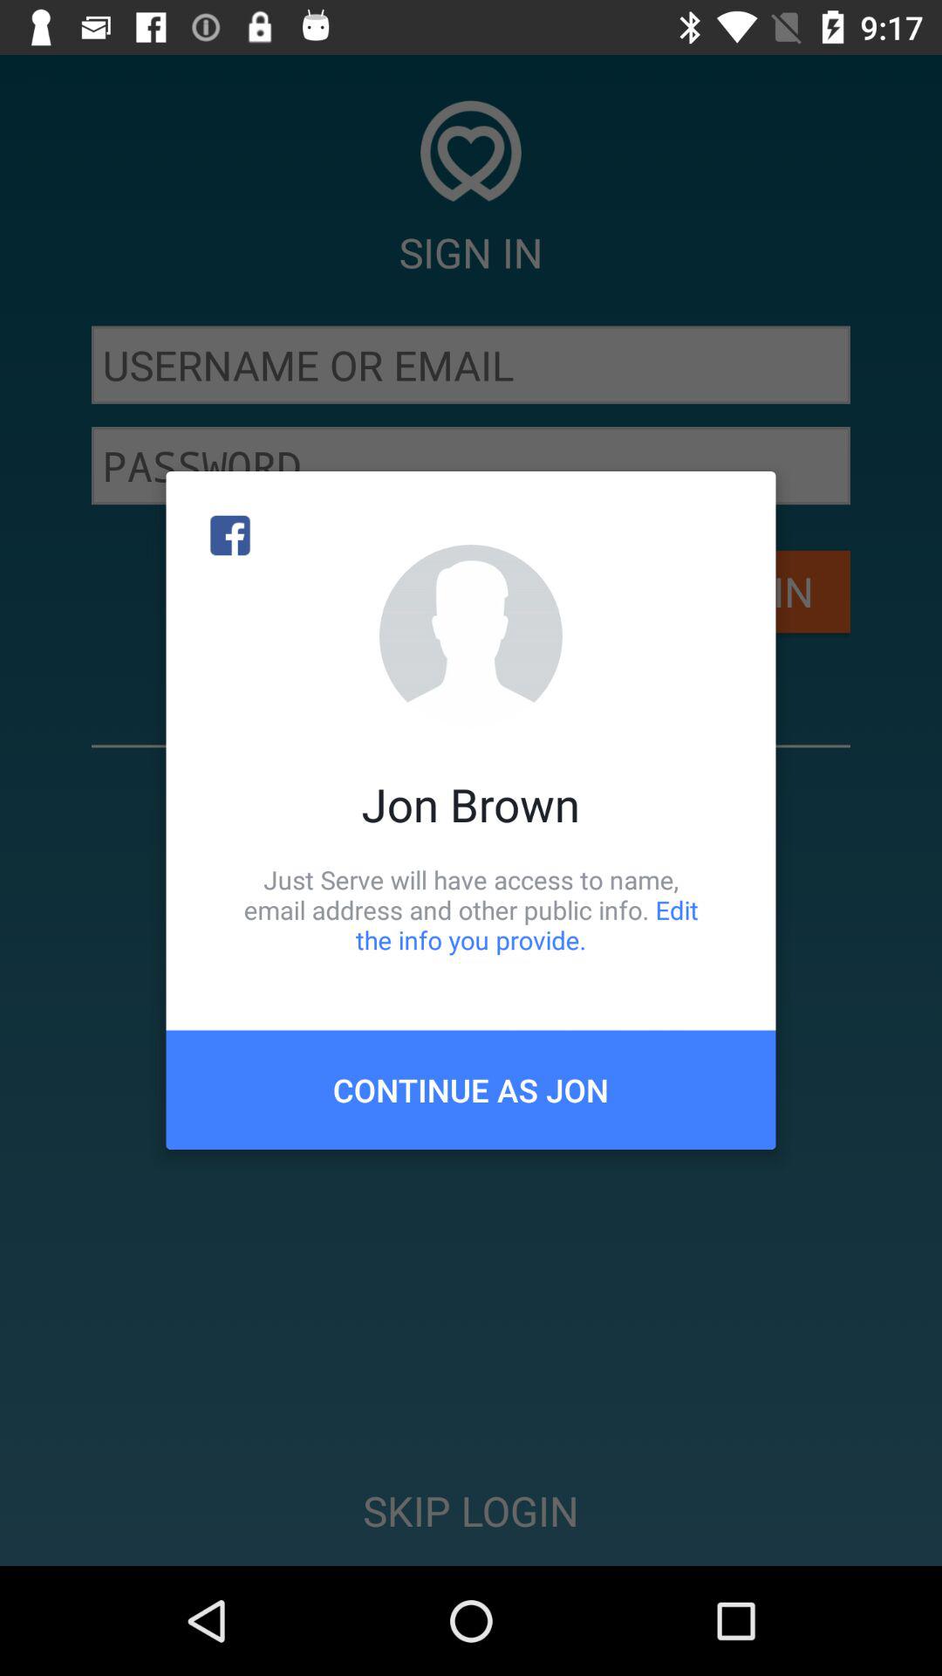 The image size is (942, 1676). What do you see at coordinates (471, 910) in the screenshot?
I see `flip to the just serve will item` at bounding box center [471, 910].